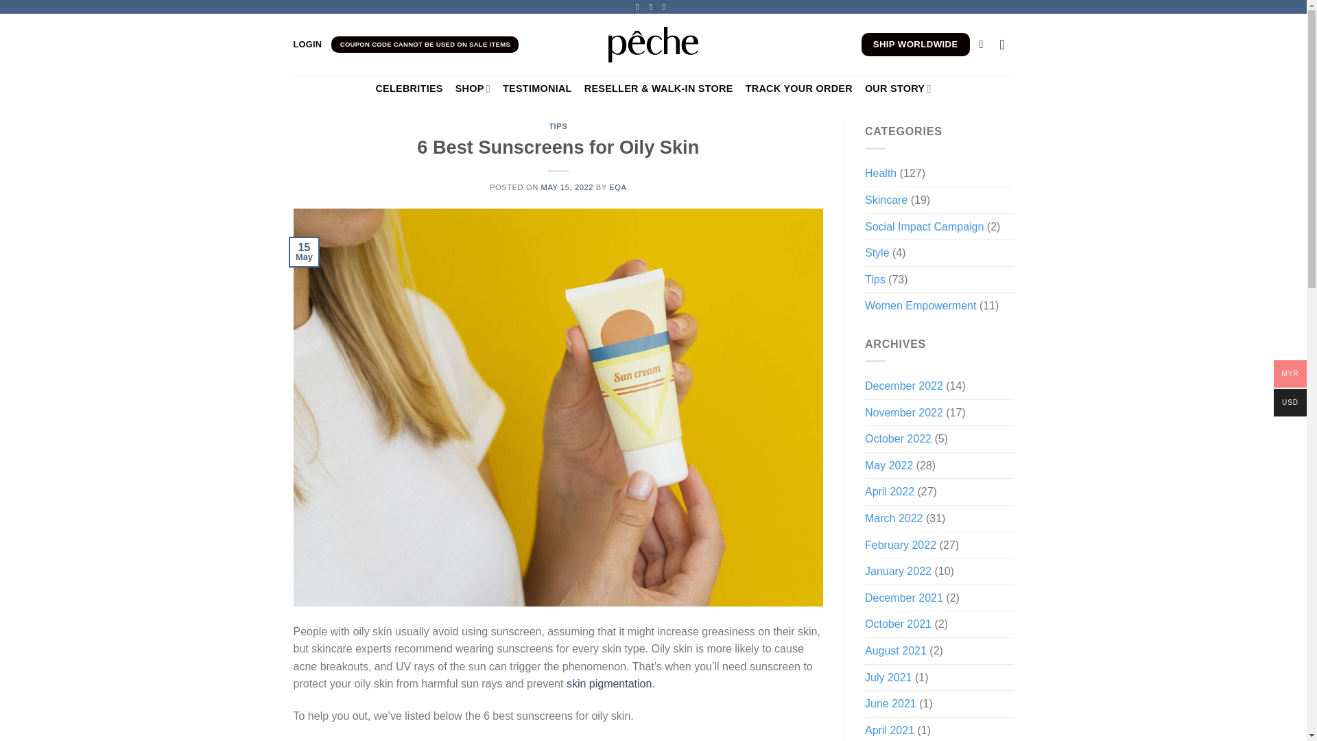 The height and width of the screenshot is (741, 1317). Describe the element at coordinates (898, 89) in the screenshot. I see `OUR STORY` at that location.